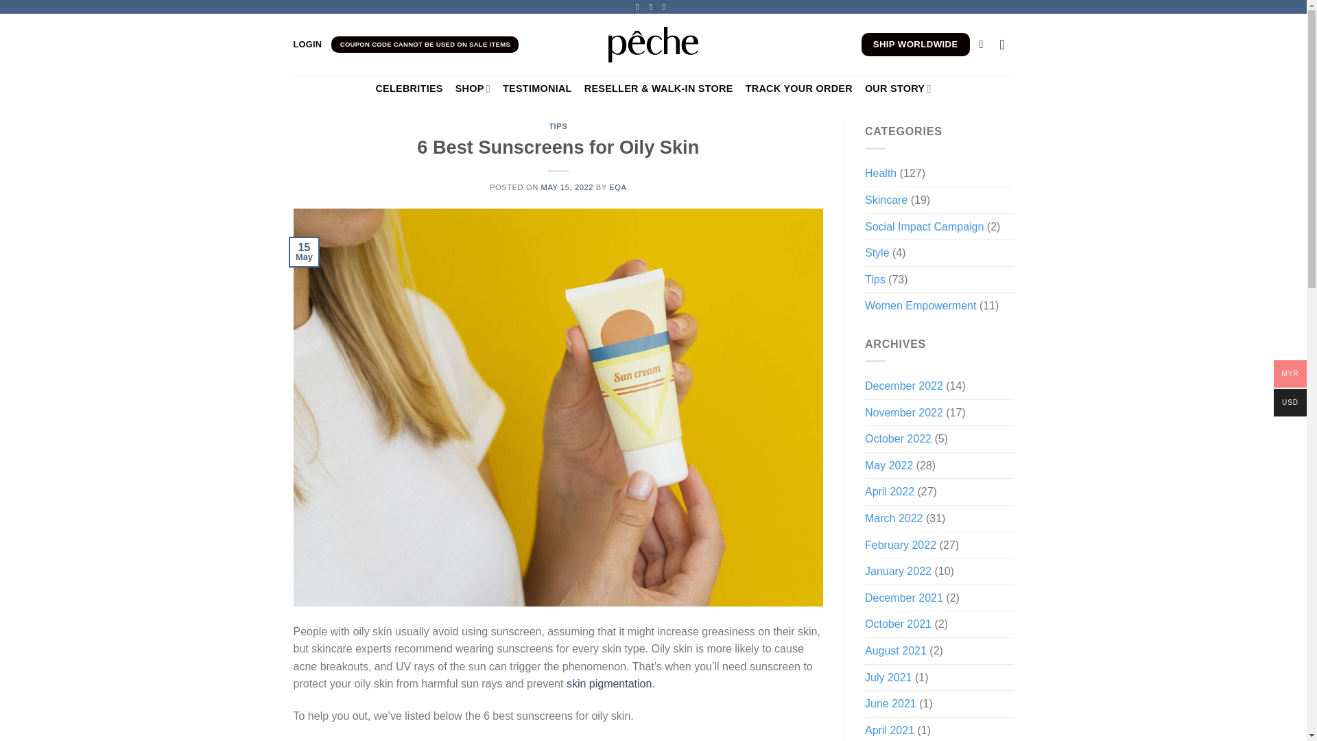 The height and width of the screenshot is (741, 1317). Describe the element at coordinates (898, 89) in the screenshot. I see `OUR STORY` at that location.